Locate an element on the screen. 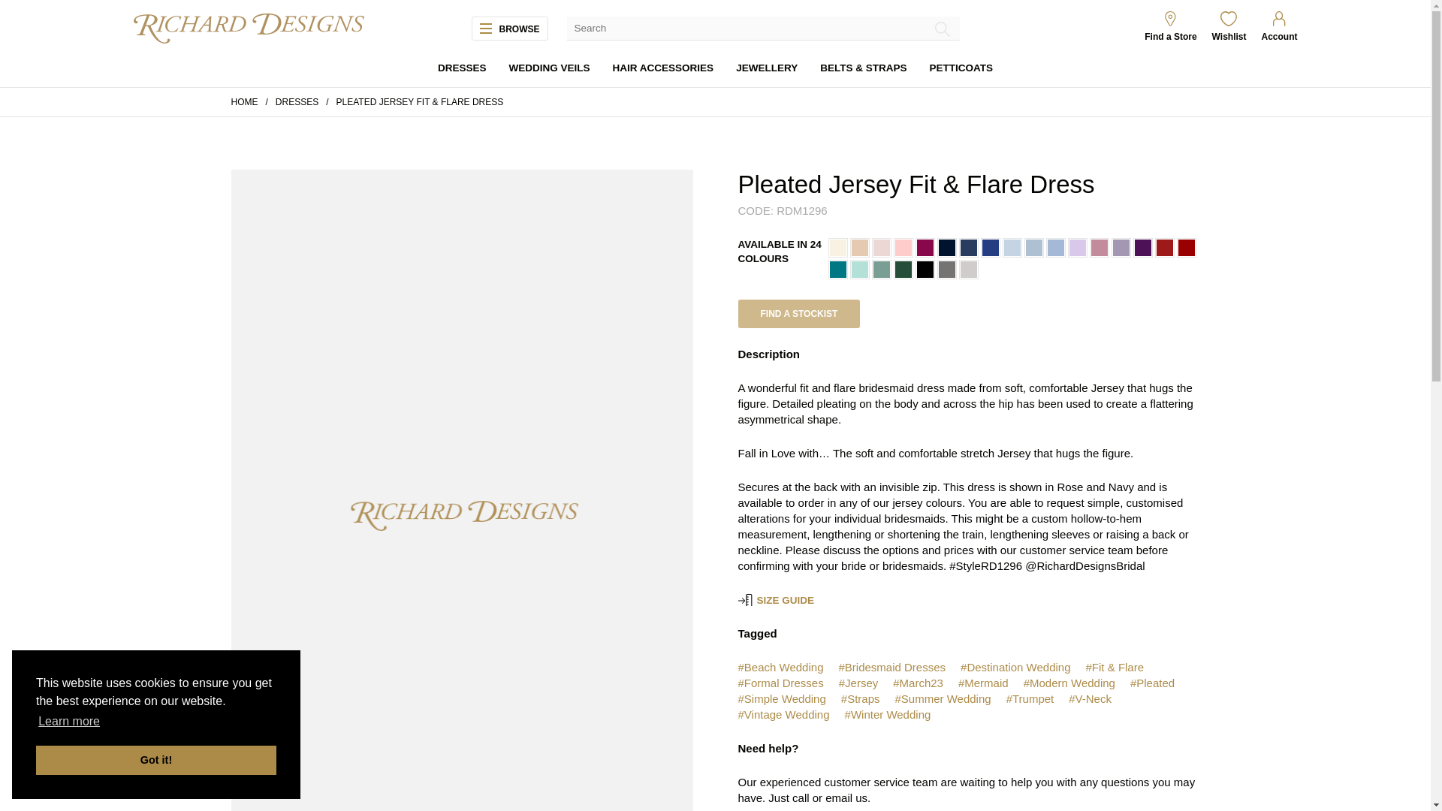 The image size is (1442, 811). Wishlist is located at coordinates (1229, 38).